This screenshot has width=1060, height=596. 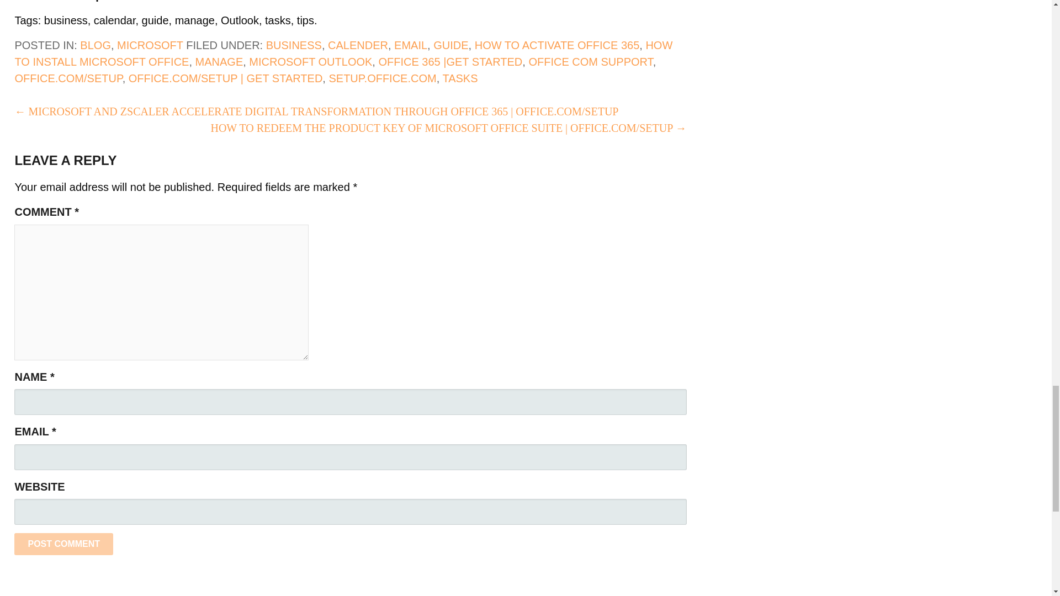 What do you see at coordinates (310, 62) in the screenshot?
I see `MICROSOFT OUTLOOK` at bounding box center [310, 62].